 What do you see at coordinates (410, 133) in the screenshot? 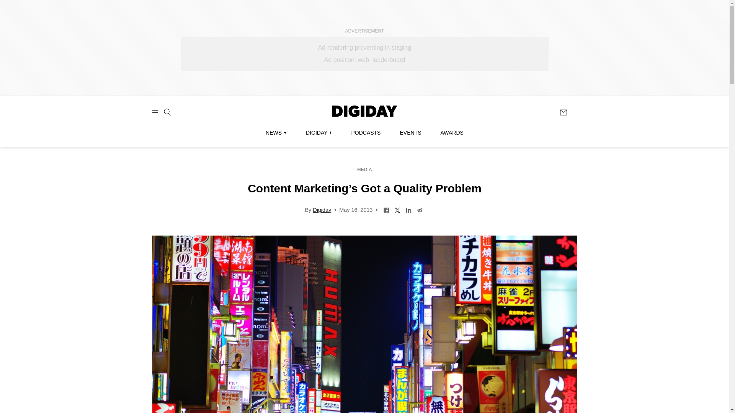
I see `EVENTS` at bounding box center [410, 133].